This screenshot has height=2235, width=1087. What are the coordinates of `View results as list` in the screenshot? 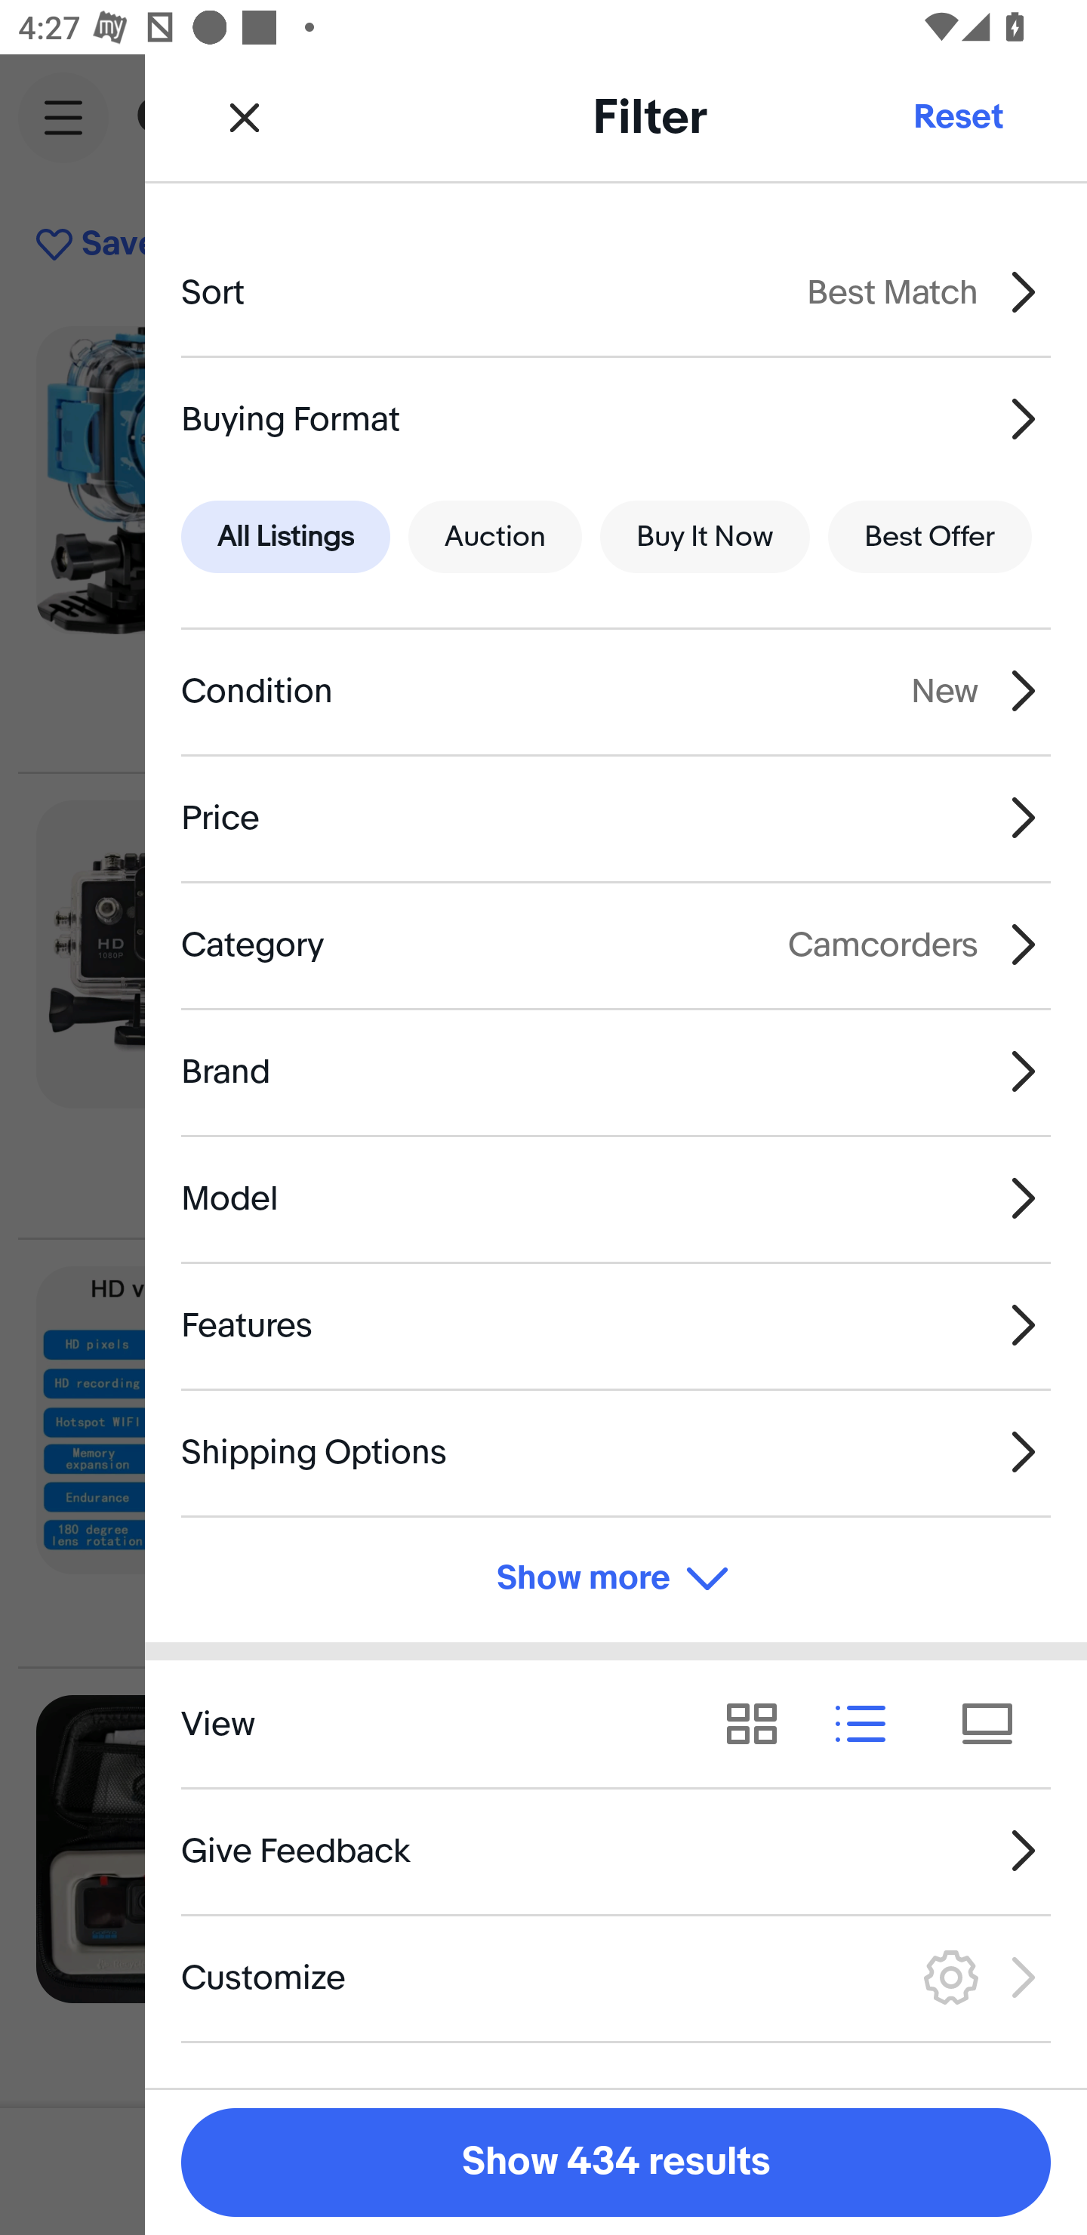 It's located at (870, 1725).